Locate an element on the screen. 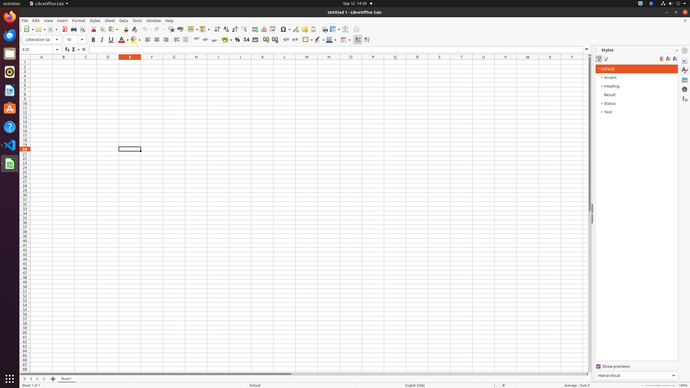  Split Window is located at coordinates (345, 29).